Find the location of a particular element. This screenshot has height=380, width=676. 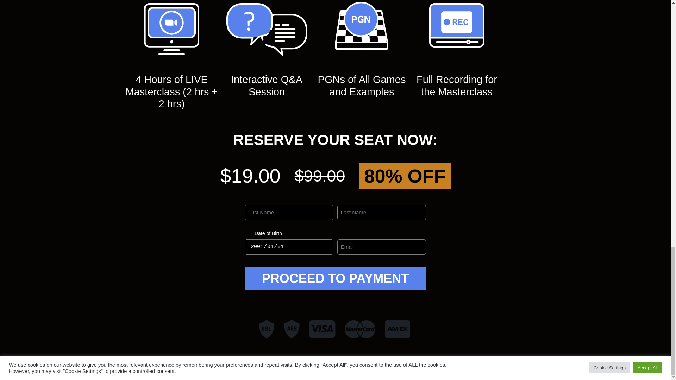

Terms and Conditions is located at coordinates (354, 372).